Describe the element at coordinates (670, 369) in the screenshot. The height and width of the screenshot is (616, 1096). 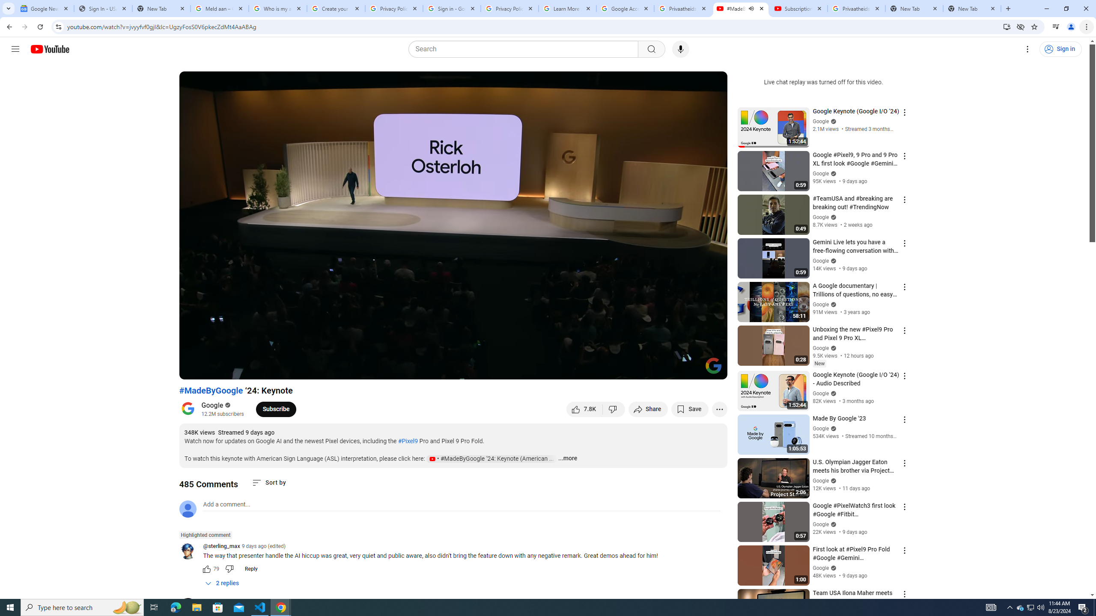
I see `Miniplayer (i)` at that location.